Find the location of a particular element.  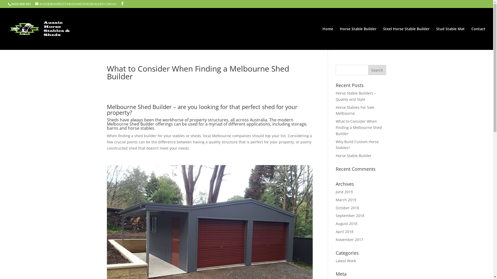

Why Build Custom Horse Stables? is located at coordinates (357, 145).